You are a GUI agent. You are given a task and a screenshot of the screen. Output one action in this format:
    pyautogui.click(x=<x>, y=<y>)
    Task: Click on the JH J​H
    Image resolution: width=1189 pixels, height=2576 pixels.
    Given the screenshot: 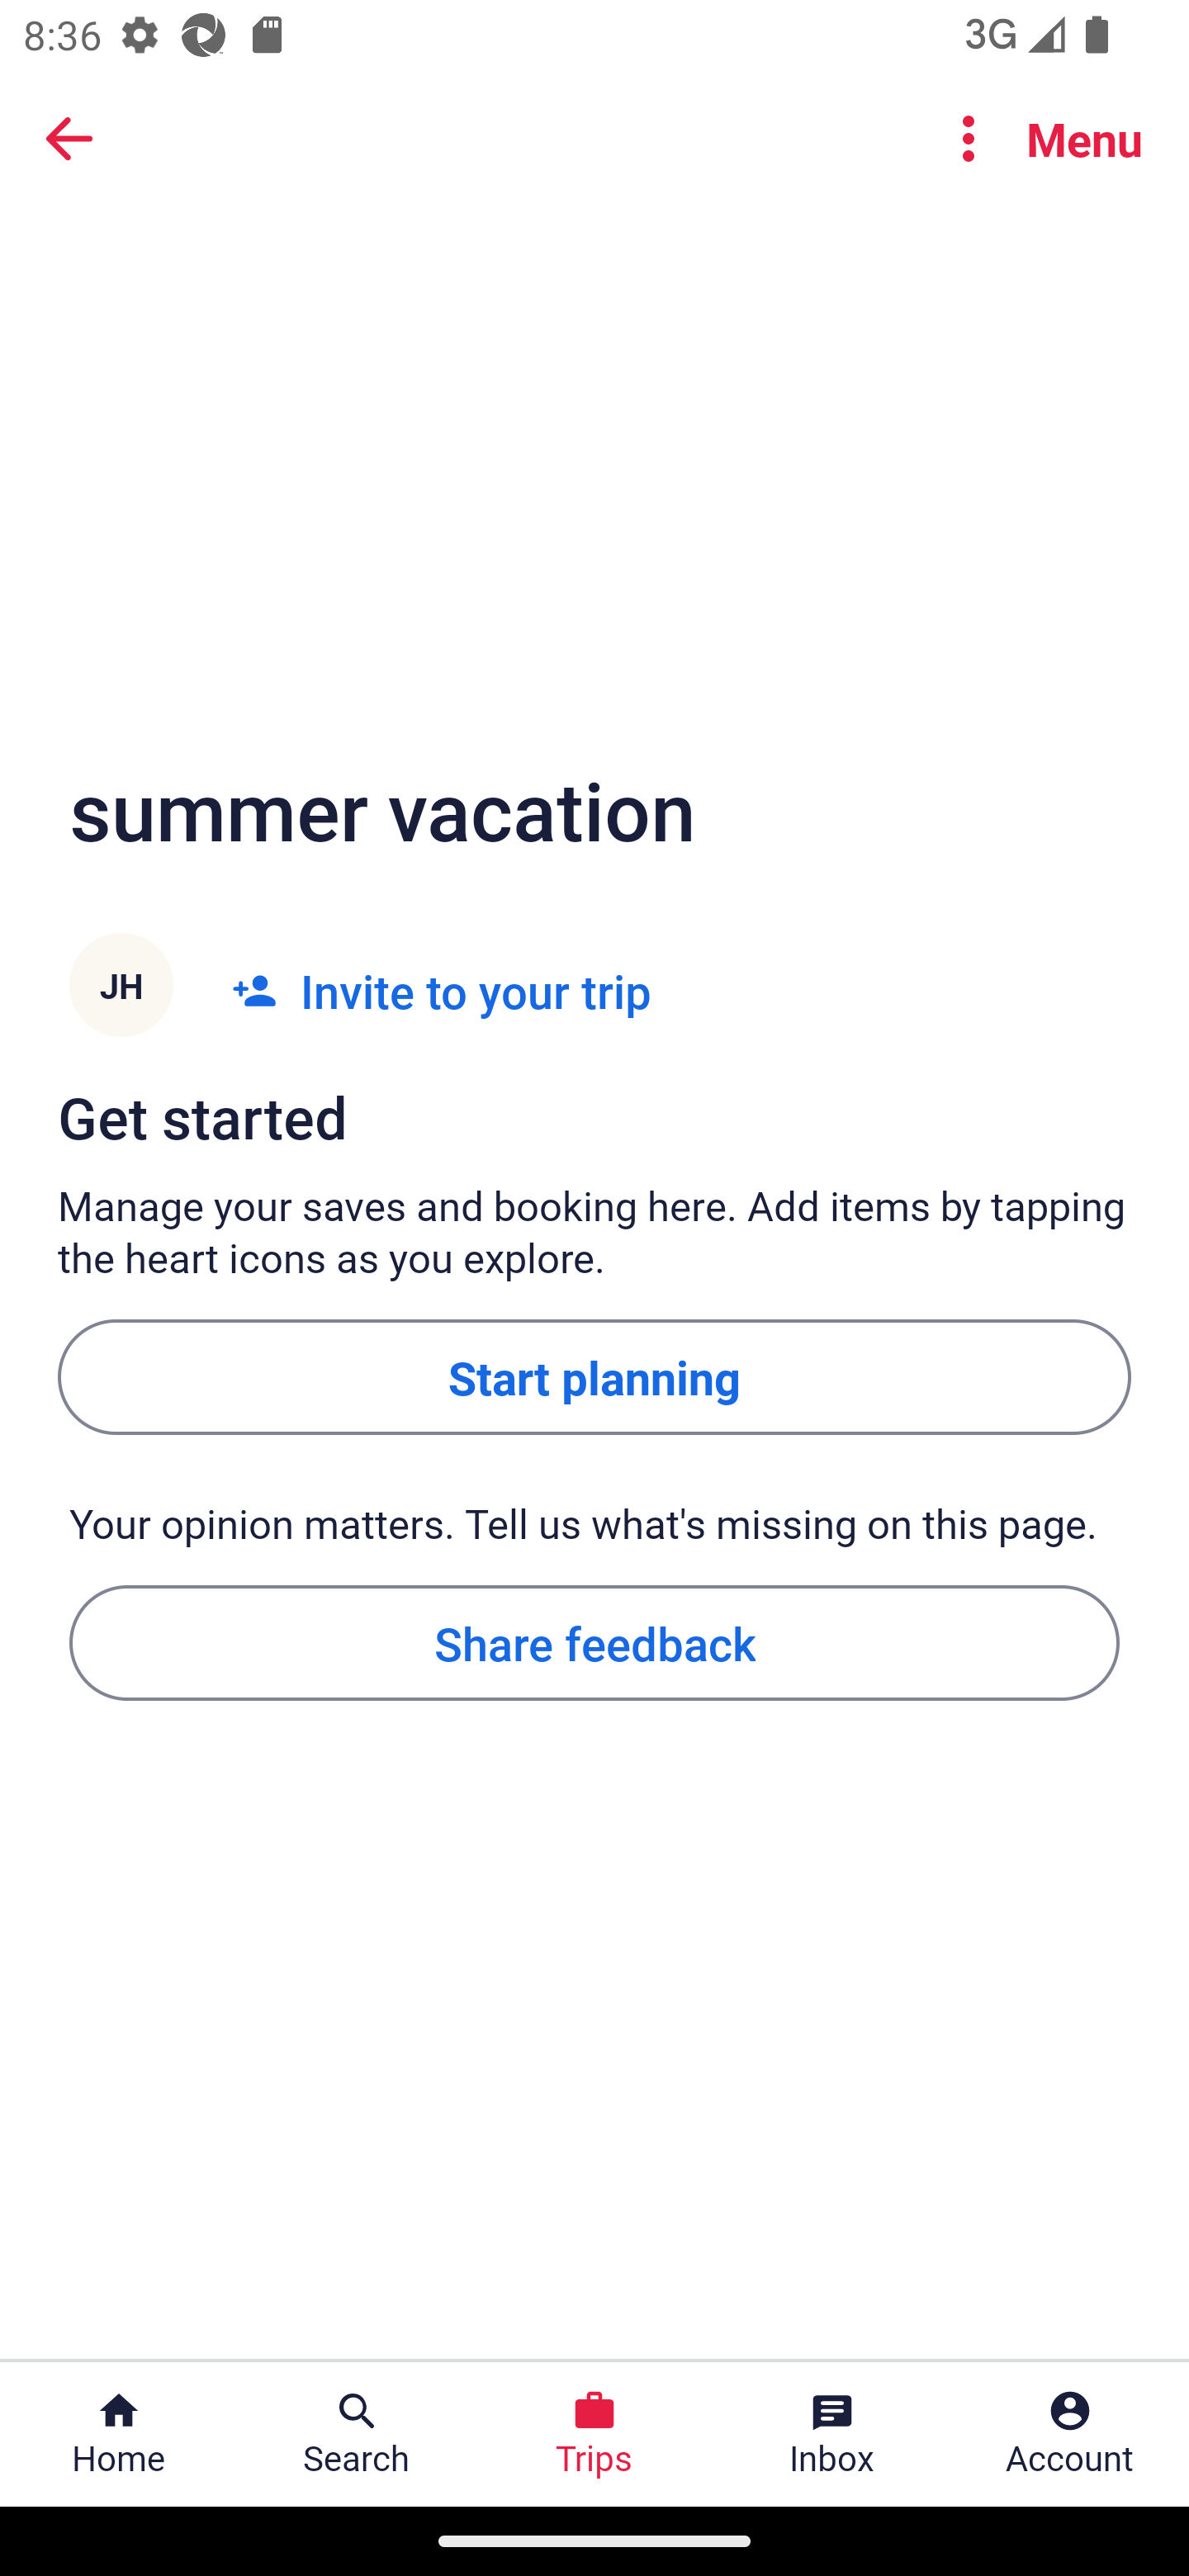 What is the action you would take?
    pyautogui.click(x=121, y=990)
    